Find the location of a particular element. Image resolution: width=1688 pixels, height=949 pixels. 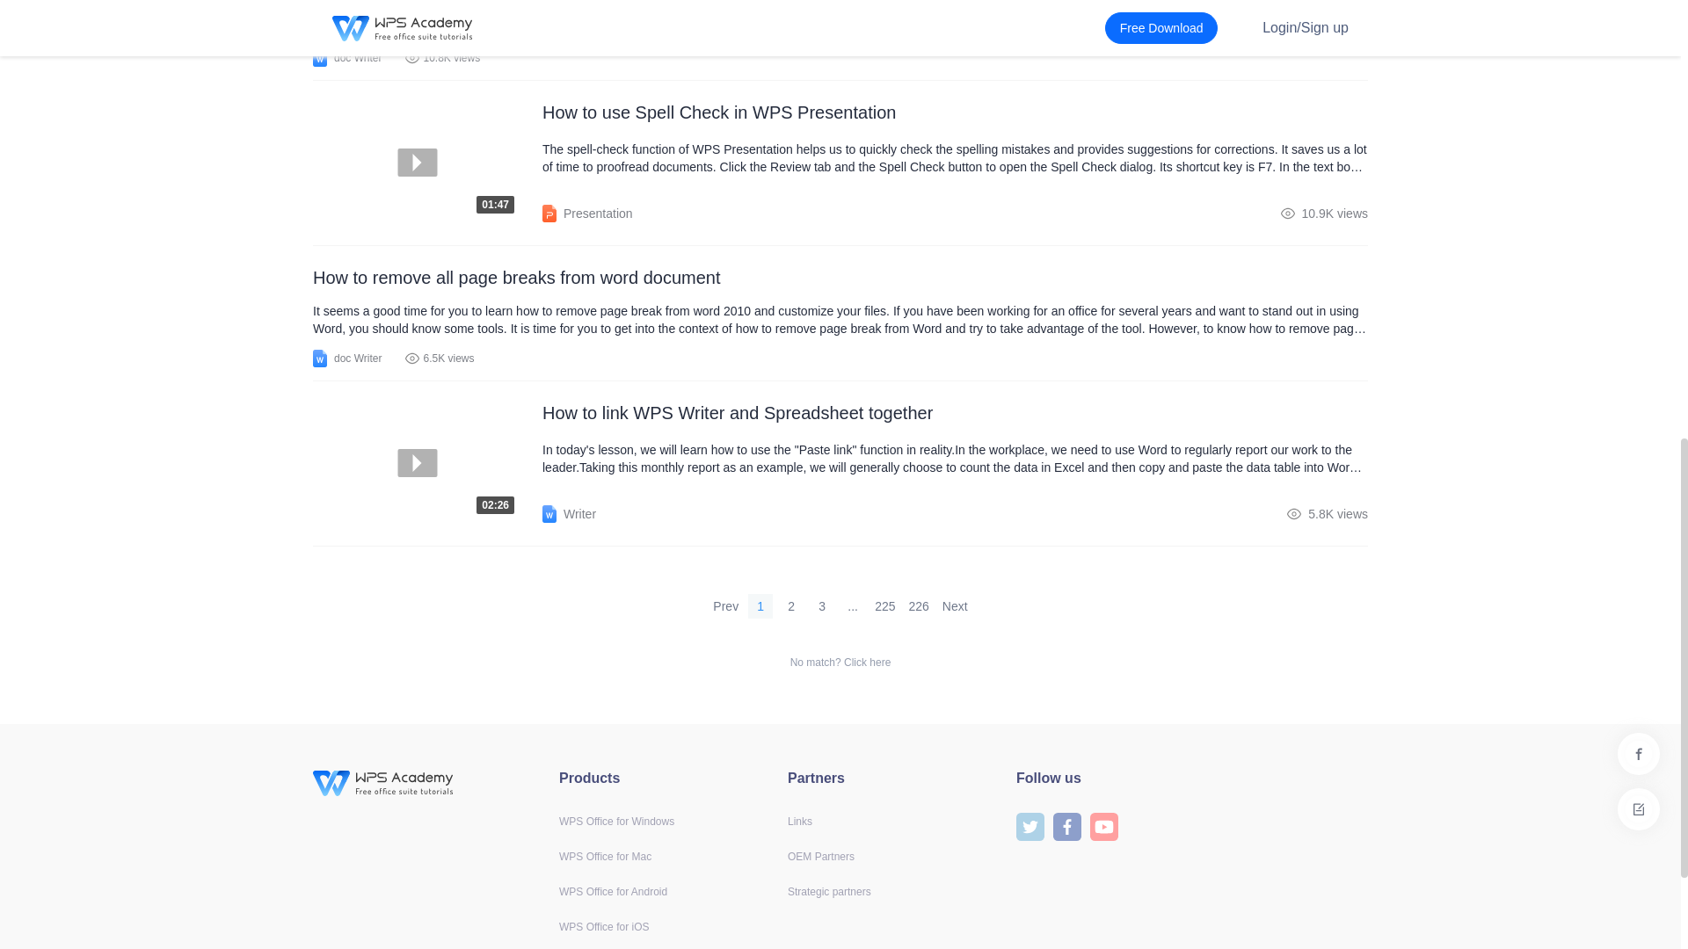

How to use Spell Check in WPS Presentation is located at coordinates (853, 606).